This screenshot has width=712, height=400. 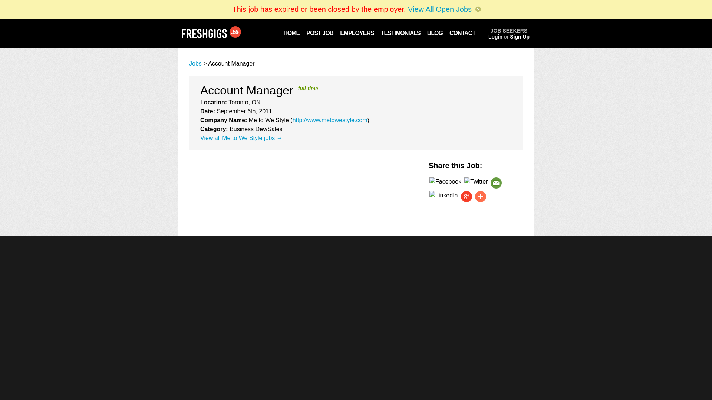 What do you see at coordinates (495, 36) in the screenshot?
I see `Login` at bounding box center [495, 36].